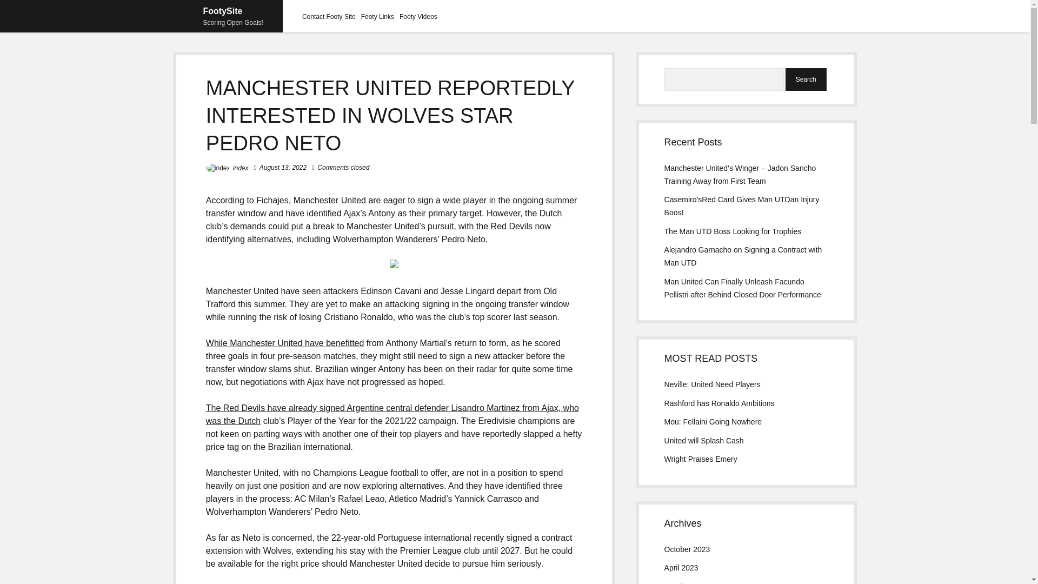 This screenshot has width=1038, height=584. Describe the element at coordinates (719, 403) in the screenshot. I see `Rashford has Ronaldo Ambitions` at that location.